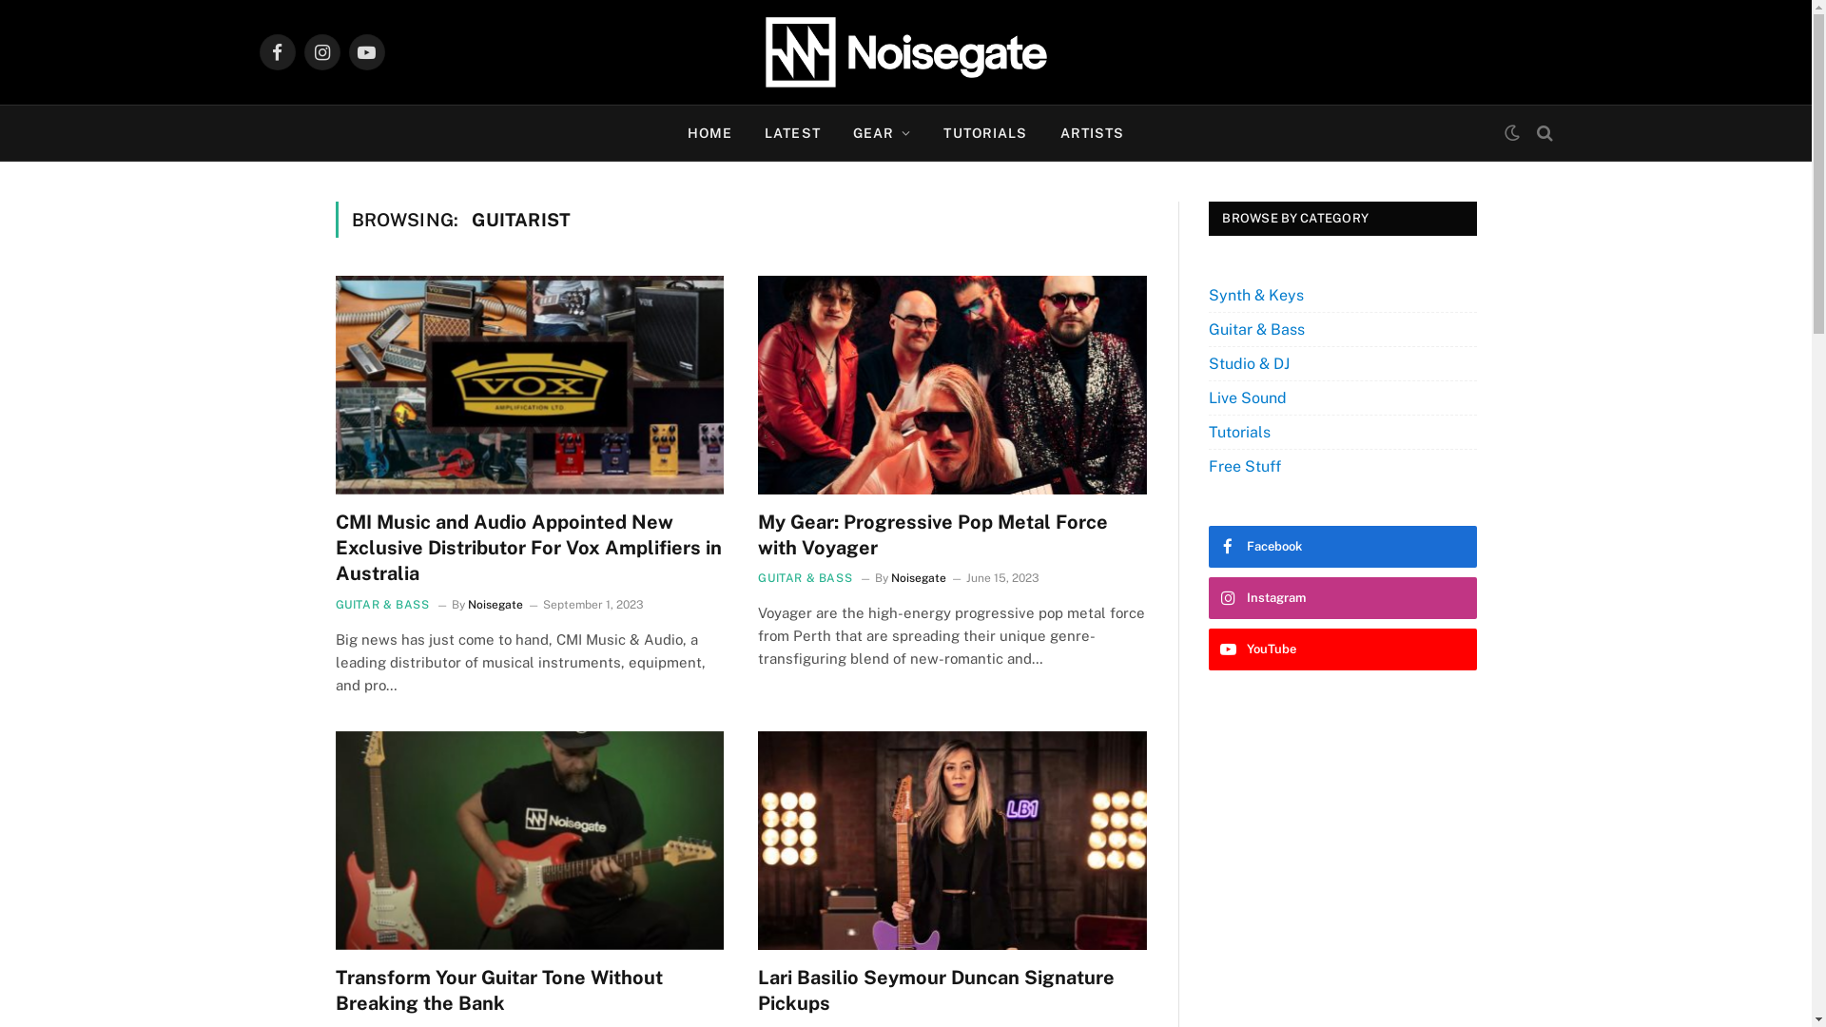 The height and width of the screenshot is (1027, 1826). Describe the element at coordinates (1257, 329) in the screenshot. I see `Guitar & Bass` at that location.